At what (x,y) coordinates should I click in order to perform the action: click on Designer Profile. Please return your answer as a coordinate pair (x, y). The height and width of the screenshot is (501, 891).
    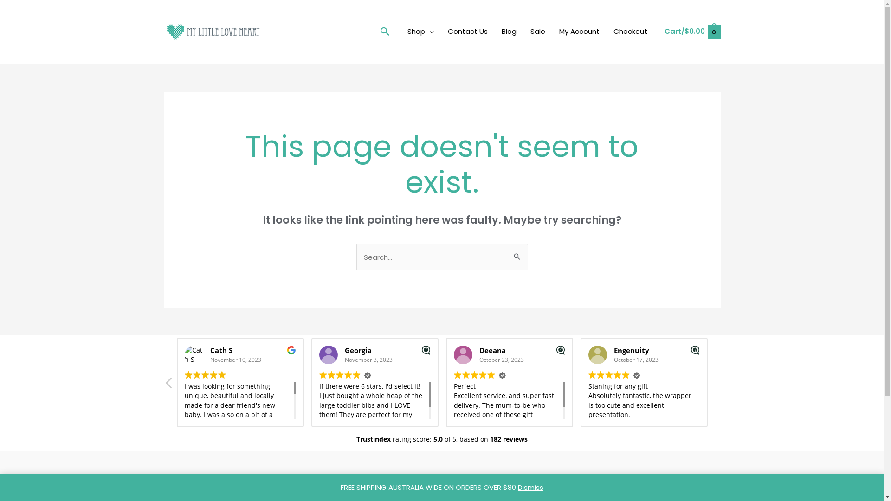
    Looking at the image, I should click on (191, 477).